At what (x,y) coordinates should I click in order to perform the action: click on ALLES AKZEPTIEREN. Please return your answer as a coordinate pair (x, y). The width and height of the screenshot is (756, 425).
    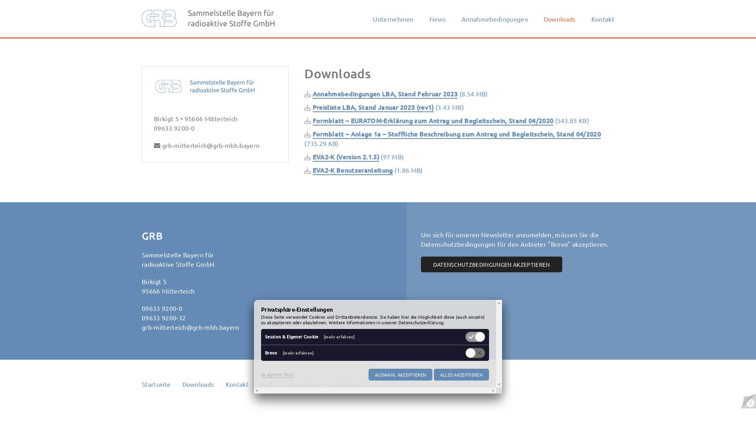
    Looking at the image, I should click on (461, 375).